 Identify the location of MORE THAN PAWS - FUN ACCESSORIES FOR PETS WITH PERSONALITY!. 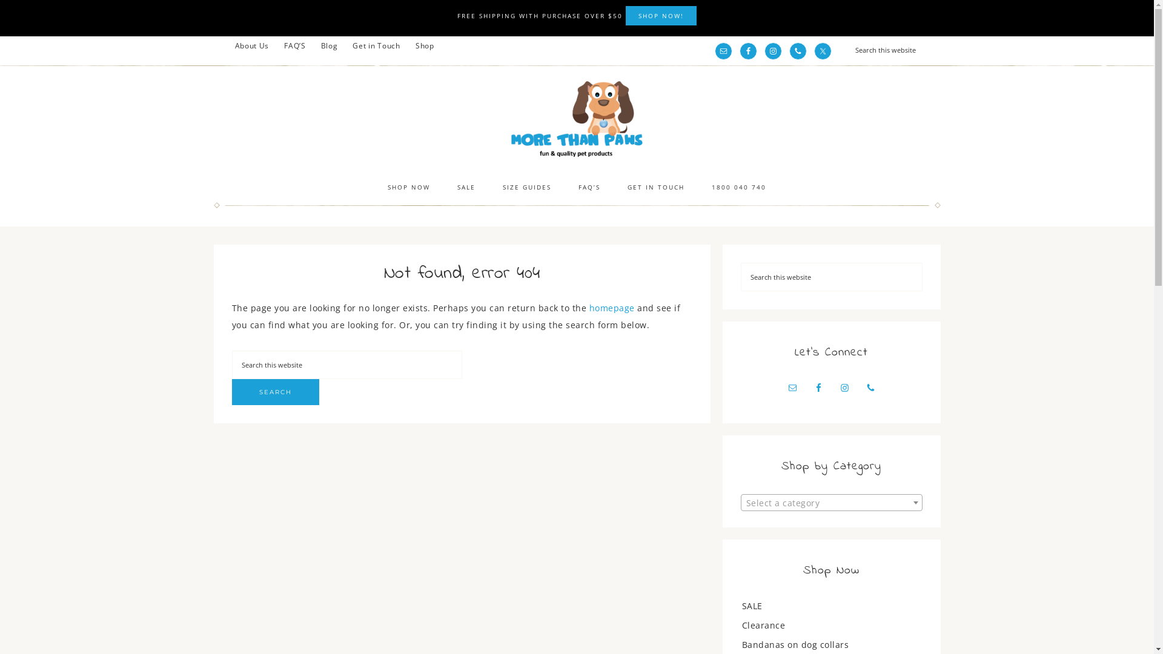
(577, 119).